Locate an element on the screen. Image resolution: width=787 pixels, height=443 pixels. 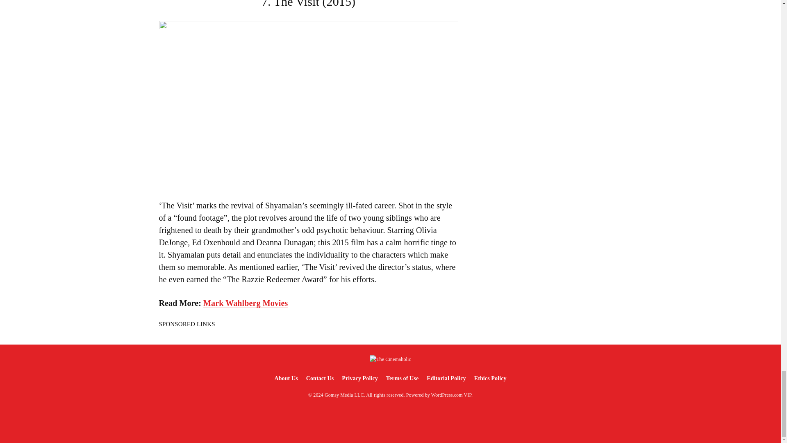
Terms of Use is located at coordinates (402, 378).